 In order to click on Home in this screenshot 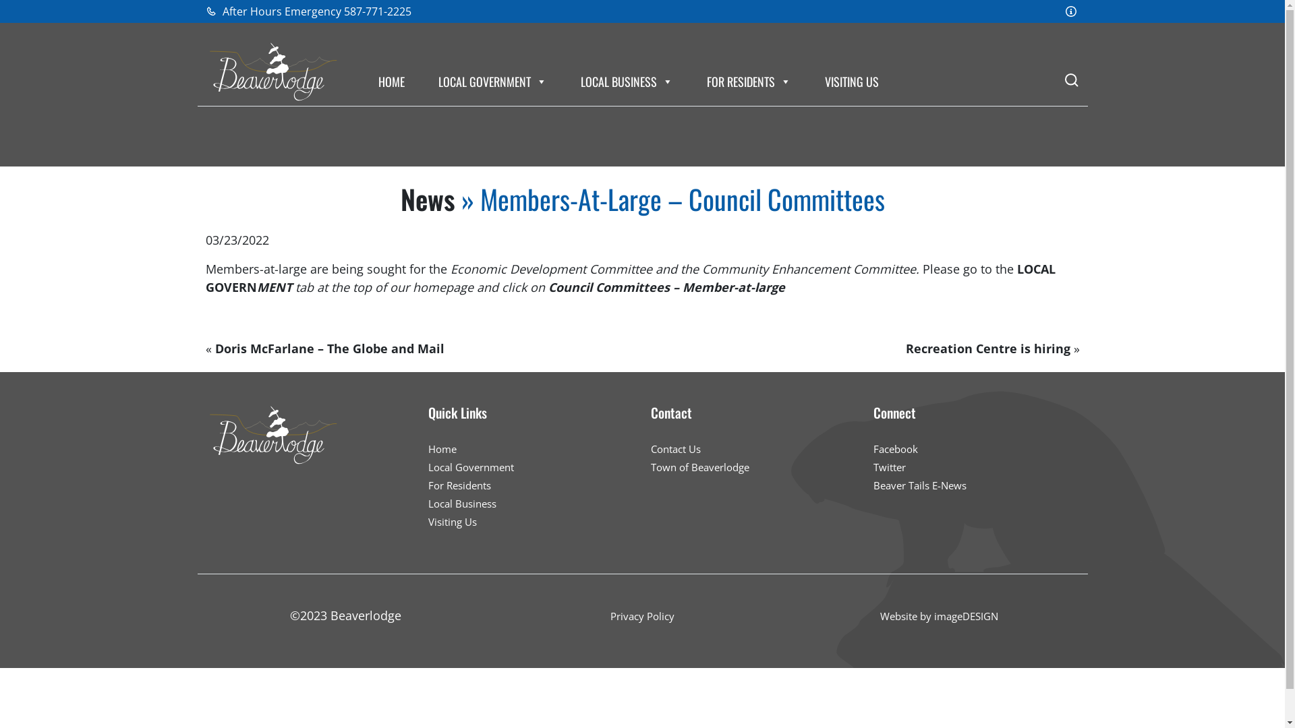, I will do `click(442, 449)`.